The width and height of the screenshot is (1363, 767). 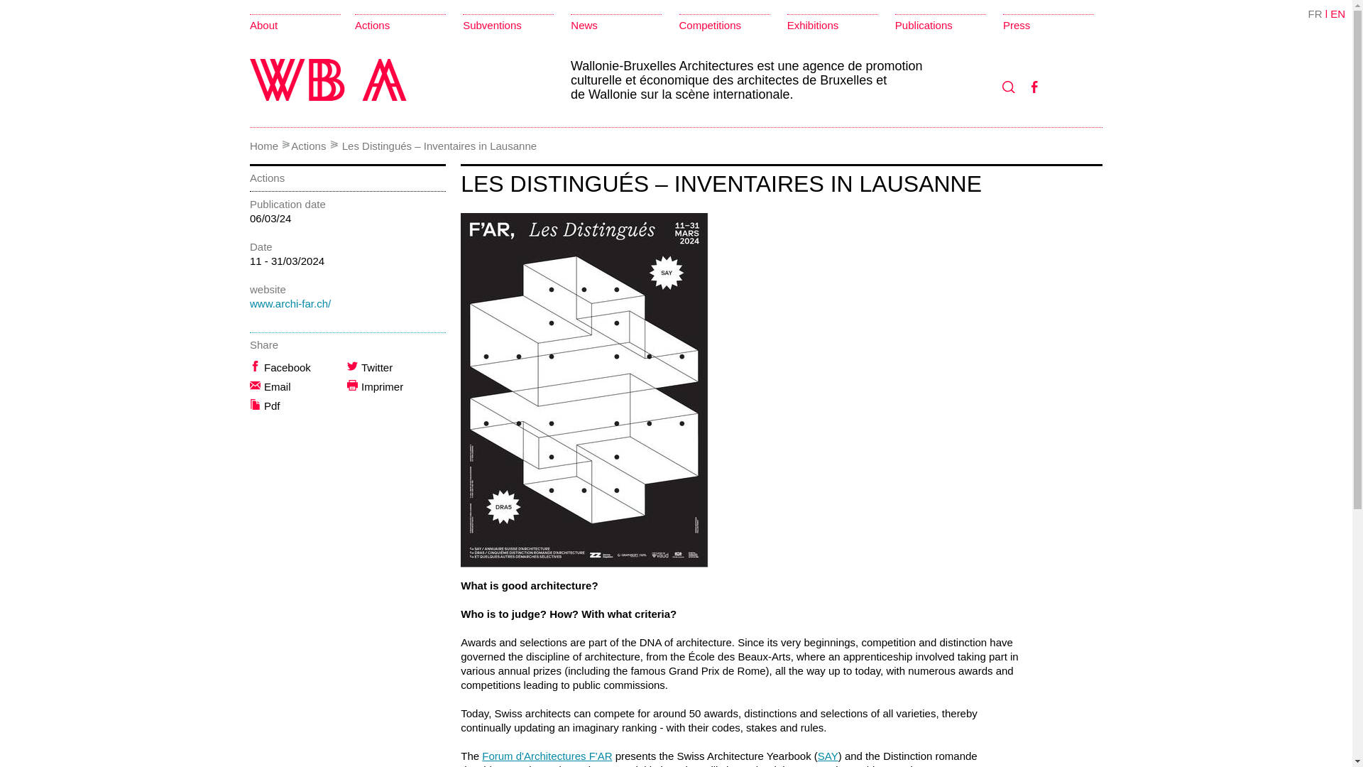 What do you see at coordinates (308, 145) in the screenshot?
I see `Actions` at bounding box center [308, 145].